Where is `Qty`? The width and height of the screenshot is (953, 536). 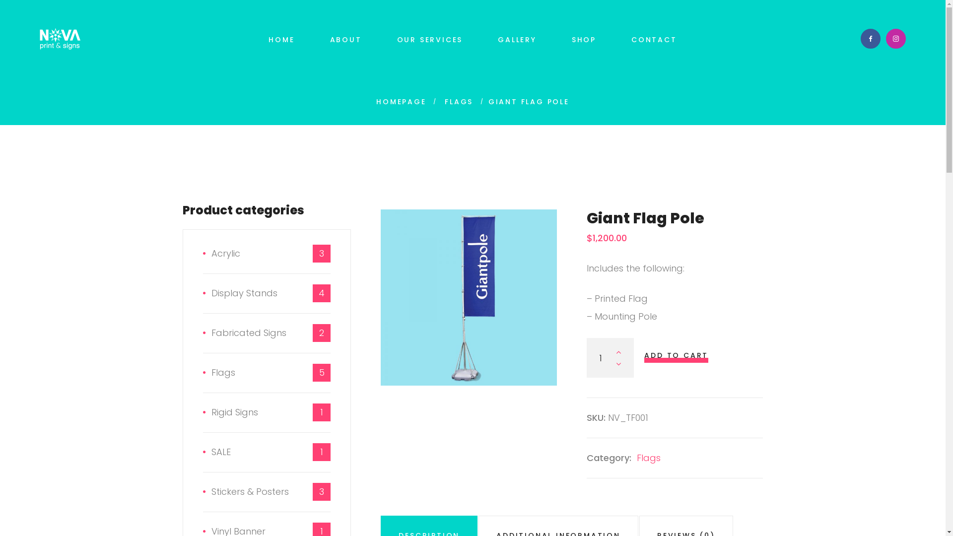 Qty is located at coordinates (611, 358).